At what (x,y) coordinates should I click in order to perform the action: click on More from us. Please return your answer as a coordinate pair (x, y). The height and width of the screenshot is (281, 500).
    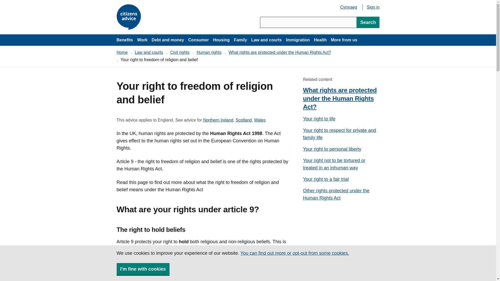
    Looking at the image, I should click on (344, 40).